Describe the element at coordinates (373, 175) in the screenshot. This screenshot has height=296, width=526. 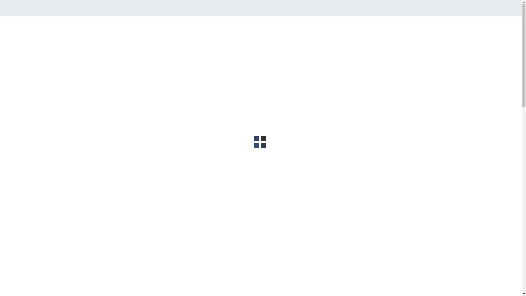
I see `Benefits of Electrical Service Providers in Canberra` at that location.